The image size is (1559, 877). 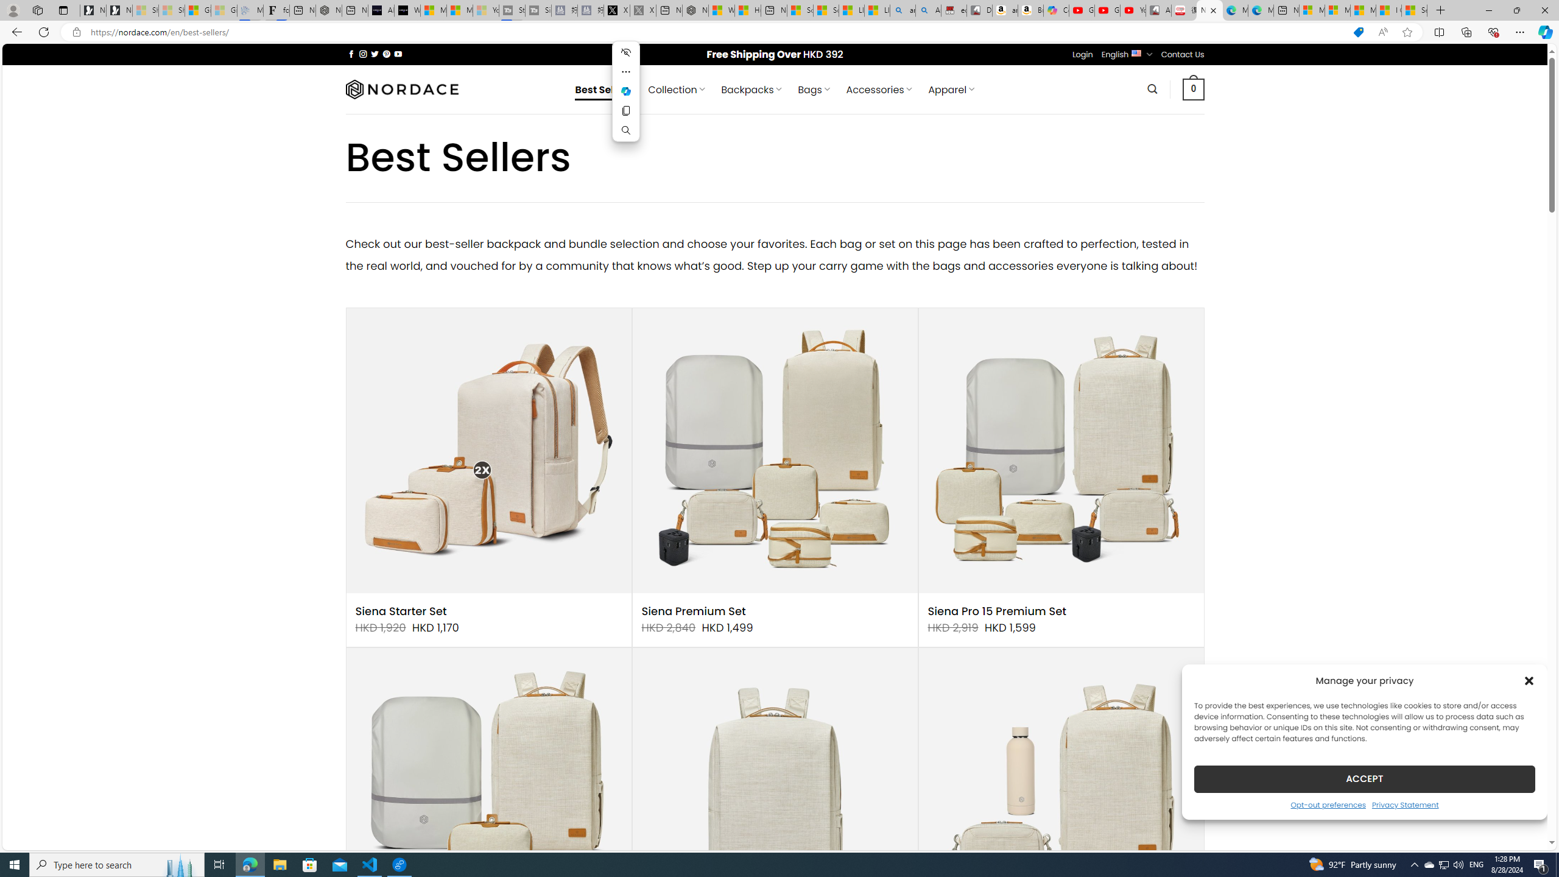 What do you see at coordinates (488, 791) in the screenshot?
I see `Siena Pro 15 Essential Set` at bounding box center [488, 791].